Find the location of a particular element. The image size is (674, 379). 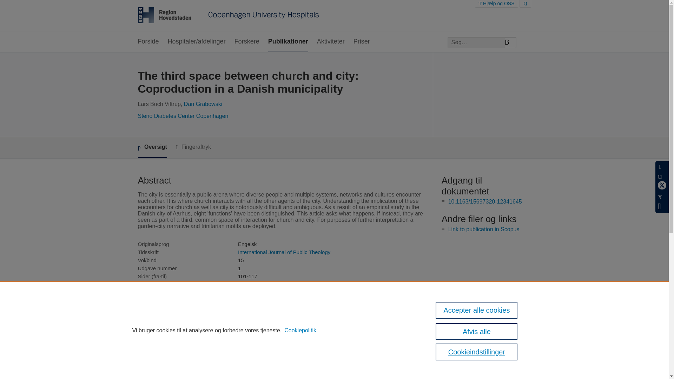

Oversigt is located at coordinates (152, 147).